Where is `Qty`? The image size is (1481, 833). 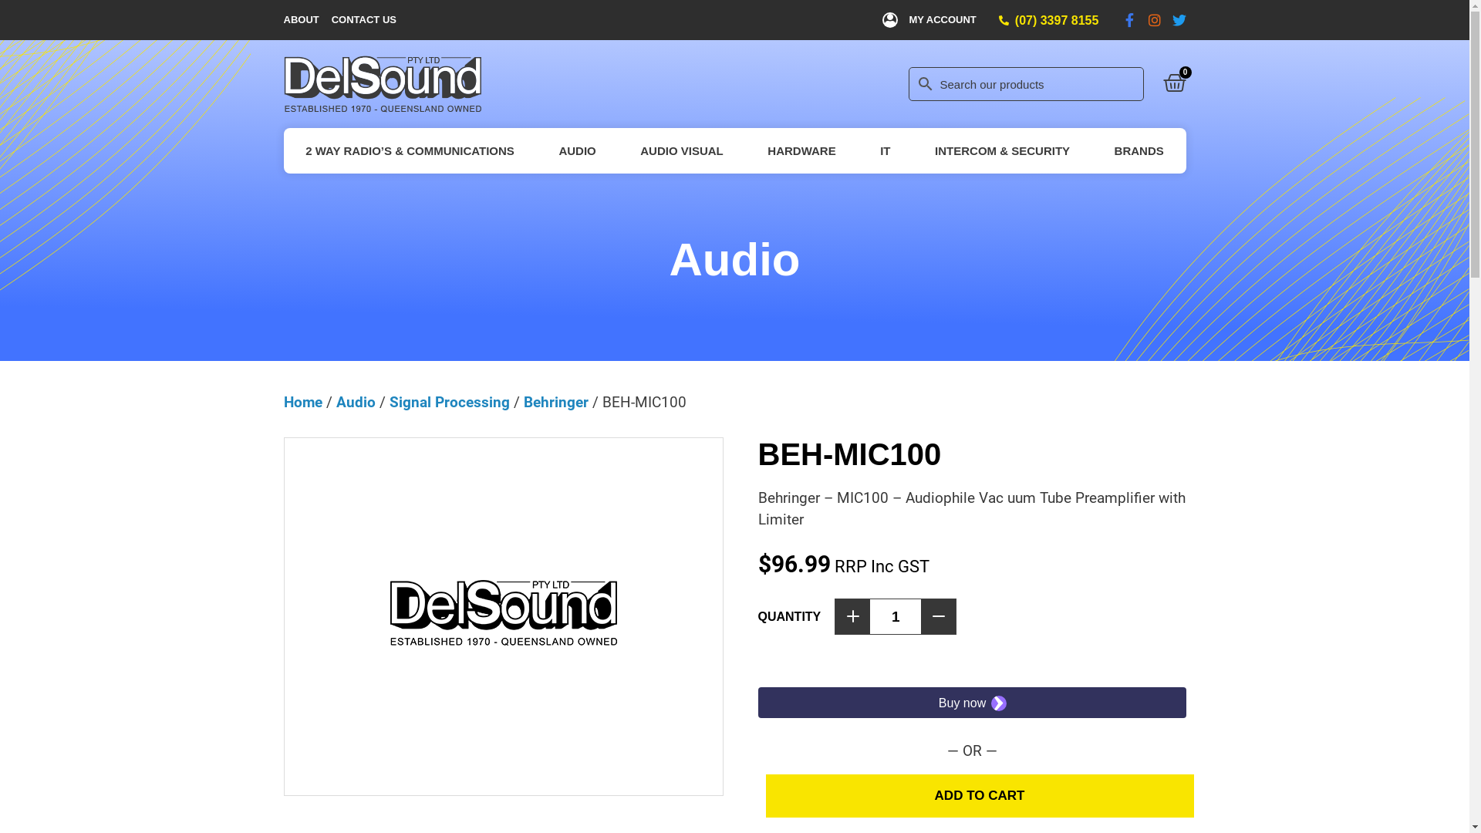
Qty is located at coordinates (896, 616).